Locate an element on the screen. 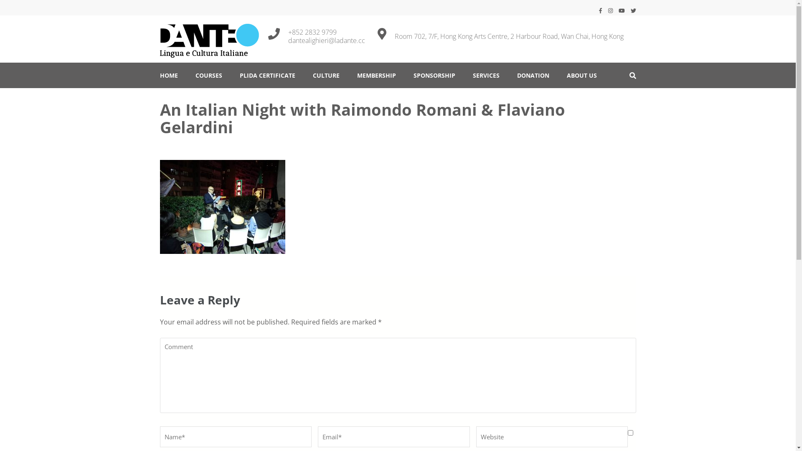  SPONSORSHIP is located at coordinates (434, 75).